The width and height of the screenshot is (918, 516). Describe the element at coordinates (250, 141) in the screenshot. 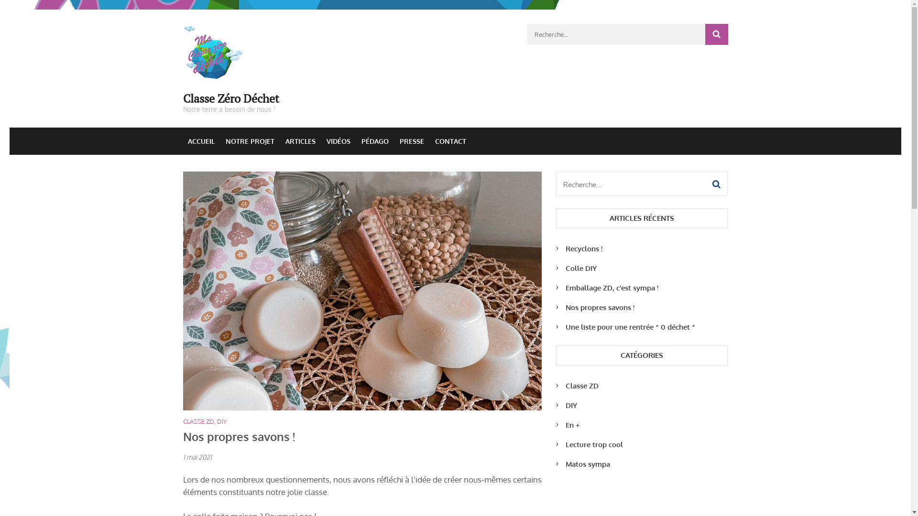

I see `NOTRE PROJET` at that location.